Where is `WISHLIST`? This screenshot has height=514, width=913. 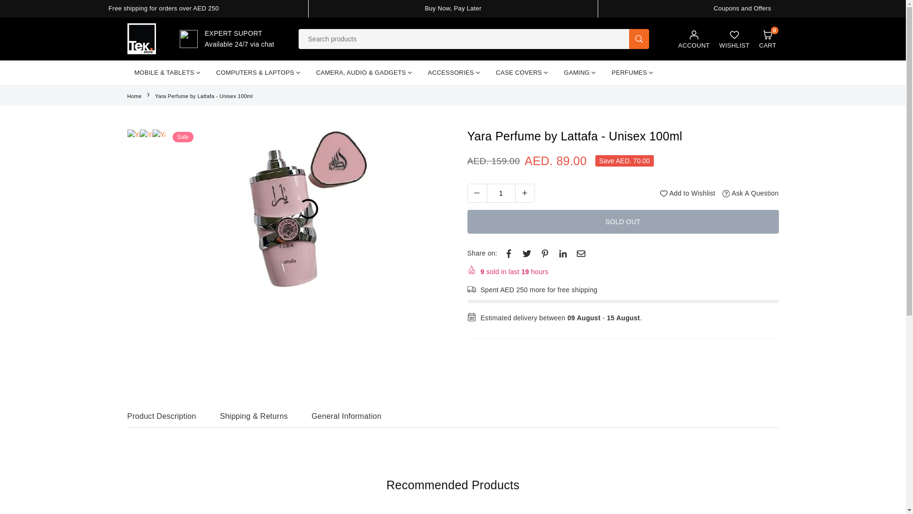 WISHLIST is located at coordinates (135, 96).